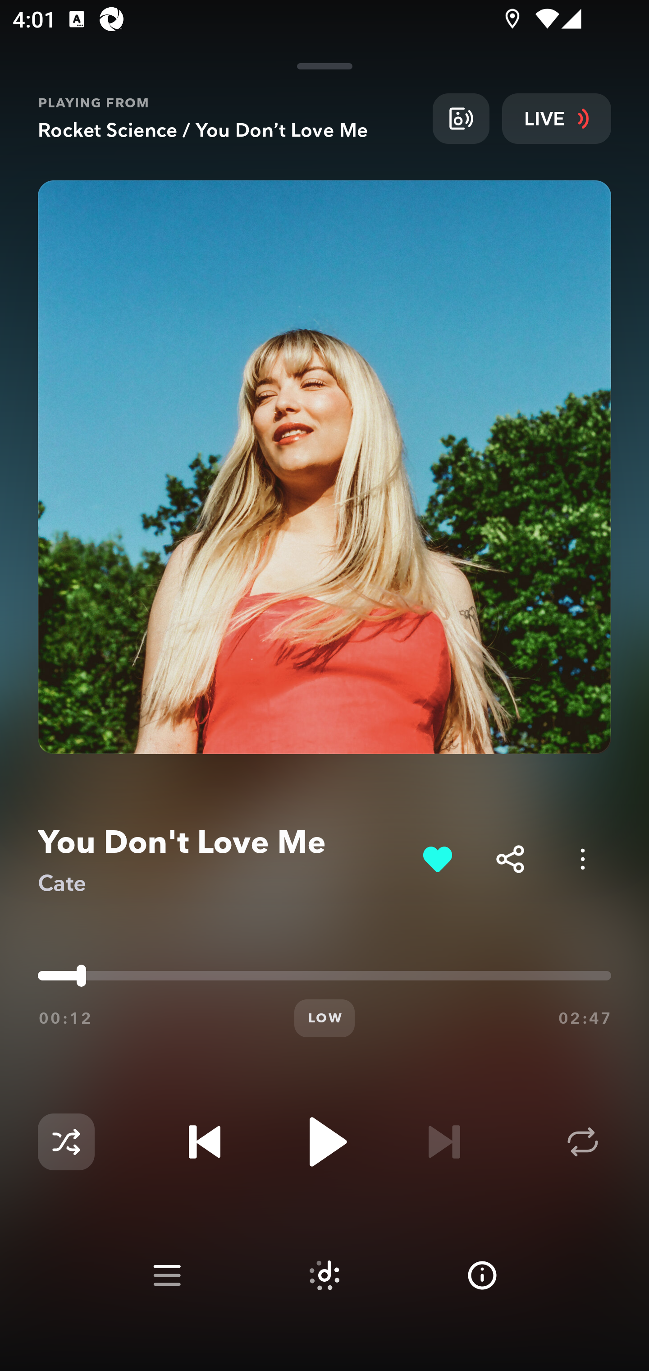 The width and height of the screenshot is (649, 1371). I want to click on Updates, so click(535, 82).